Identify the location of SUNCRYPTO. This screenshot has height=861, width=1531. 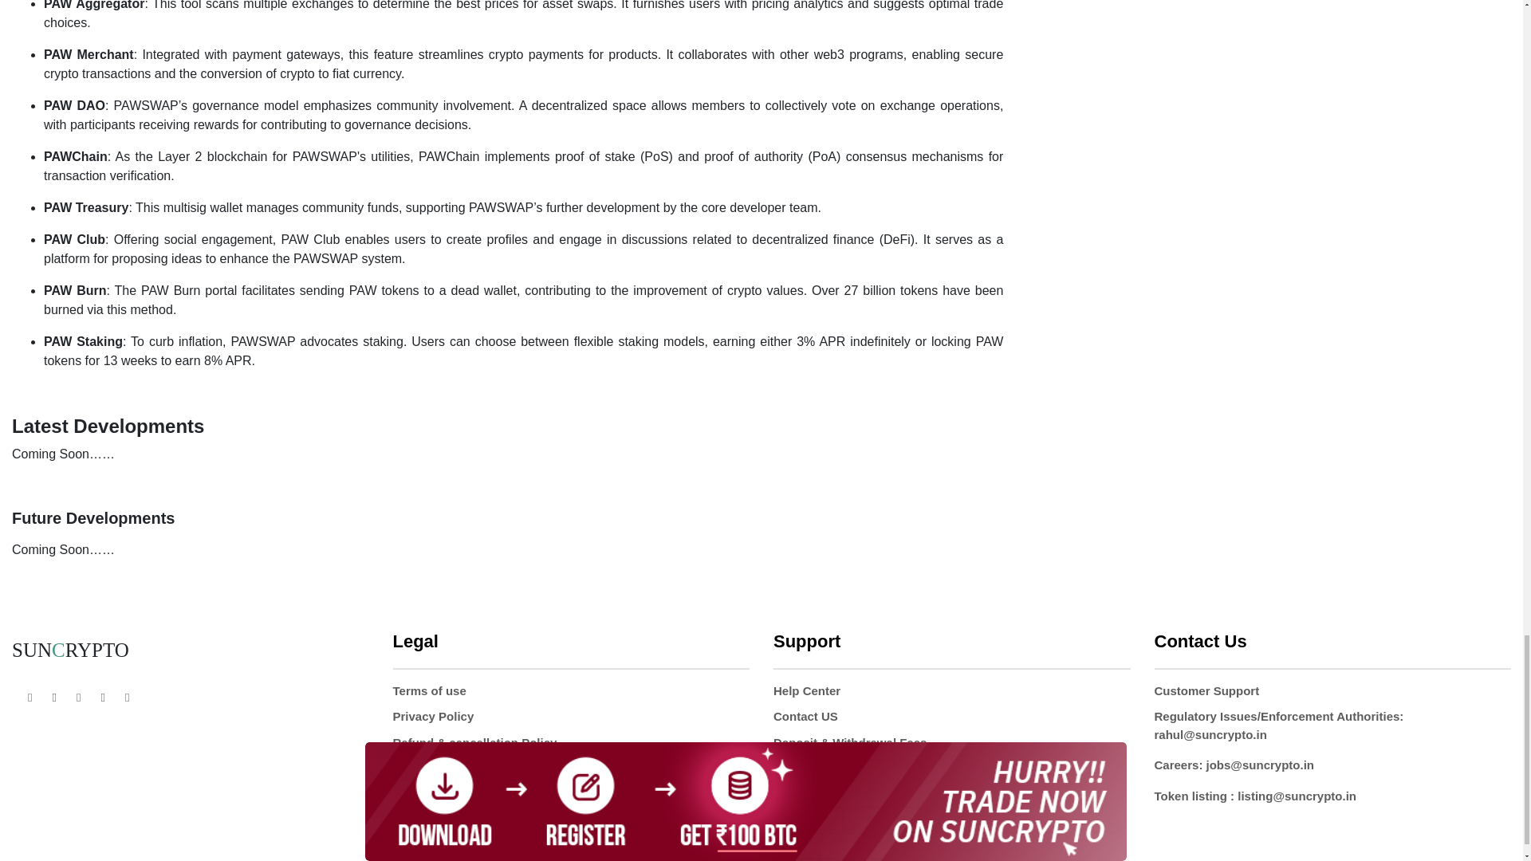
(70, 651).